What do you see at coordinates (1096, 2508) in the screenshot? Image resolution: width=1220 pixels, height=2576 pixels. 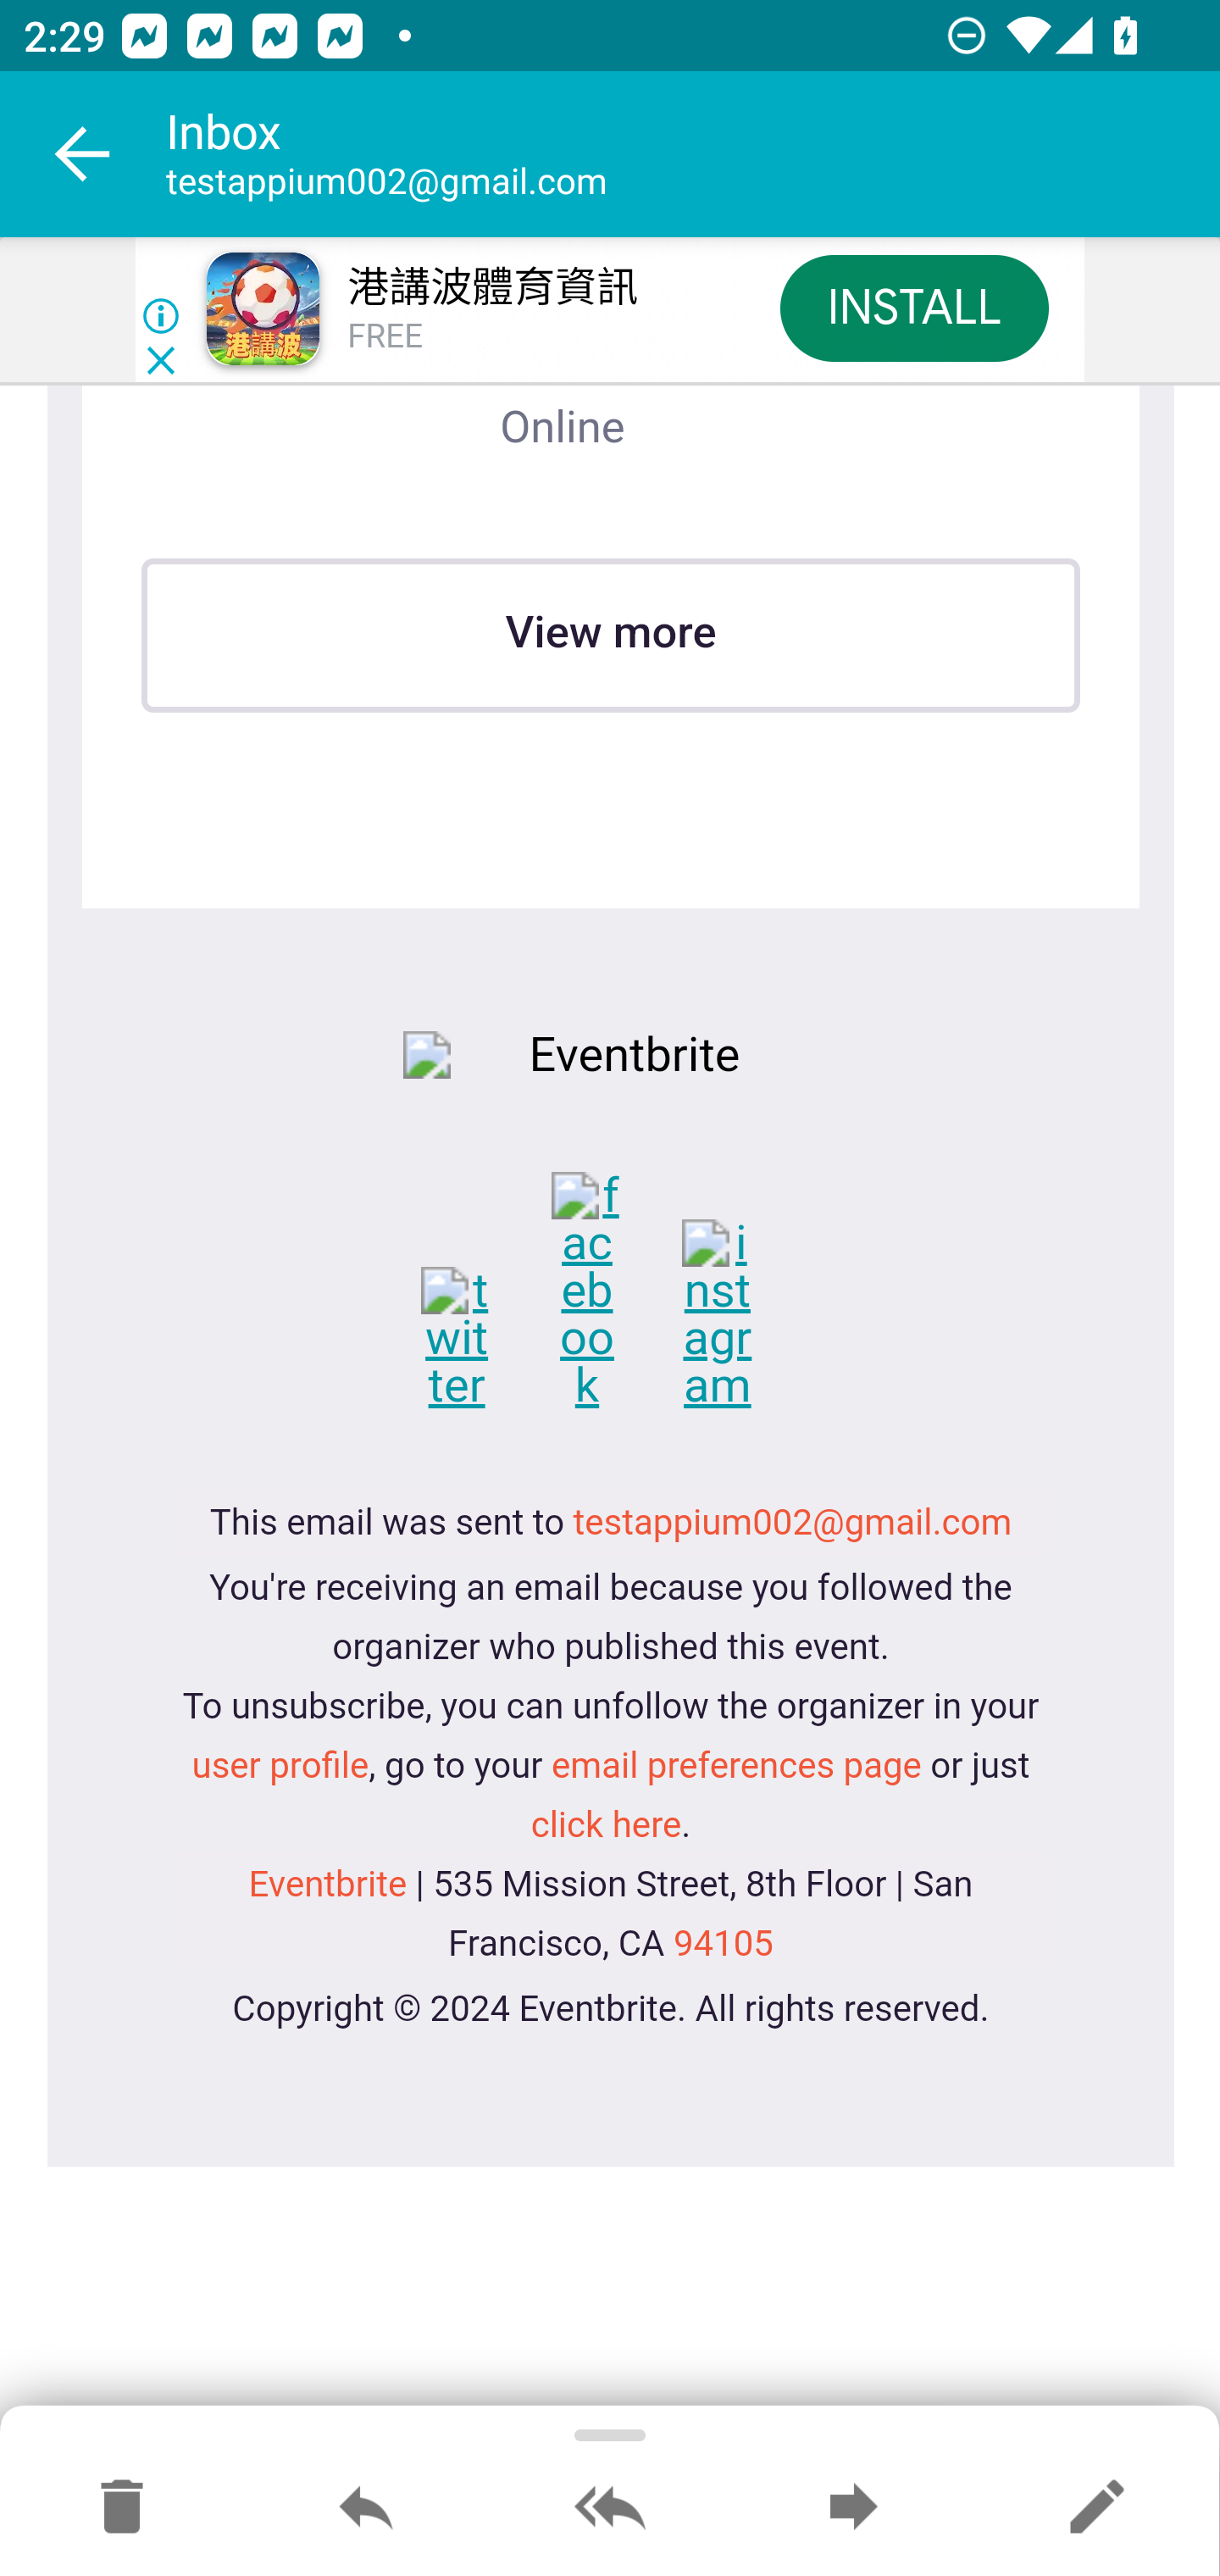 I see `Reply as new` at bounding box center [1096, 2508].